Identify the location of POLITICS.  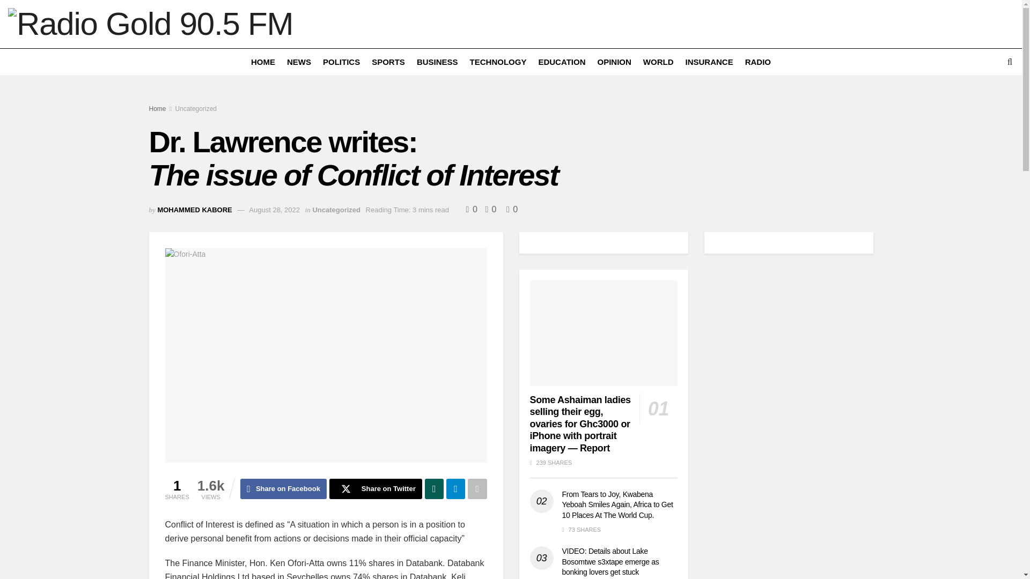
(341, 62).